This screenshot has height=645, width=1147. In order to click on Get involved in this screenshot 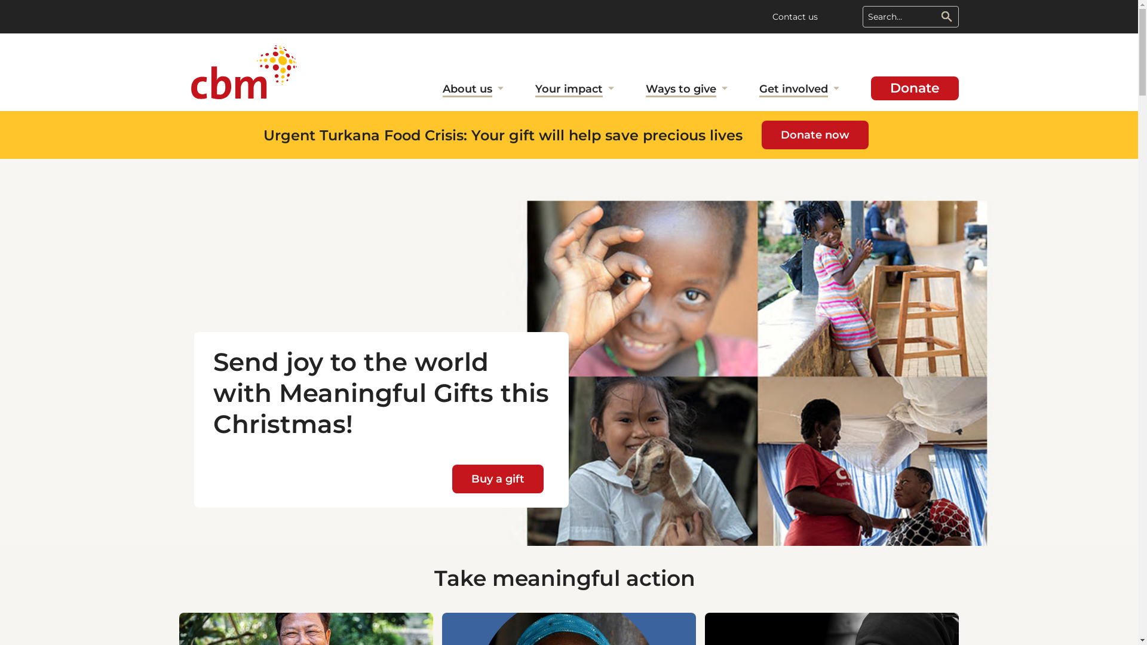, I will do `click(793, 91)`.